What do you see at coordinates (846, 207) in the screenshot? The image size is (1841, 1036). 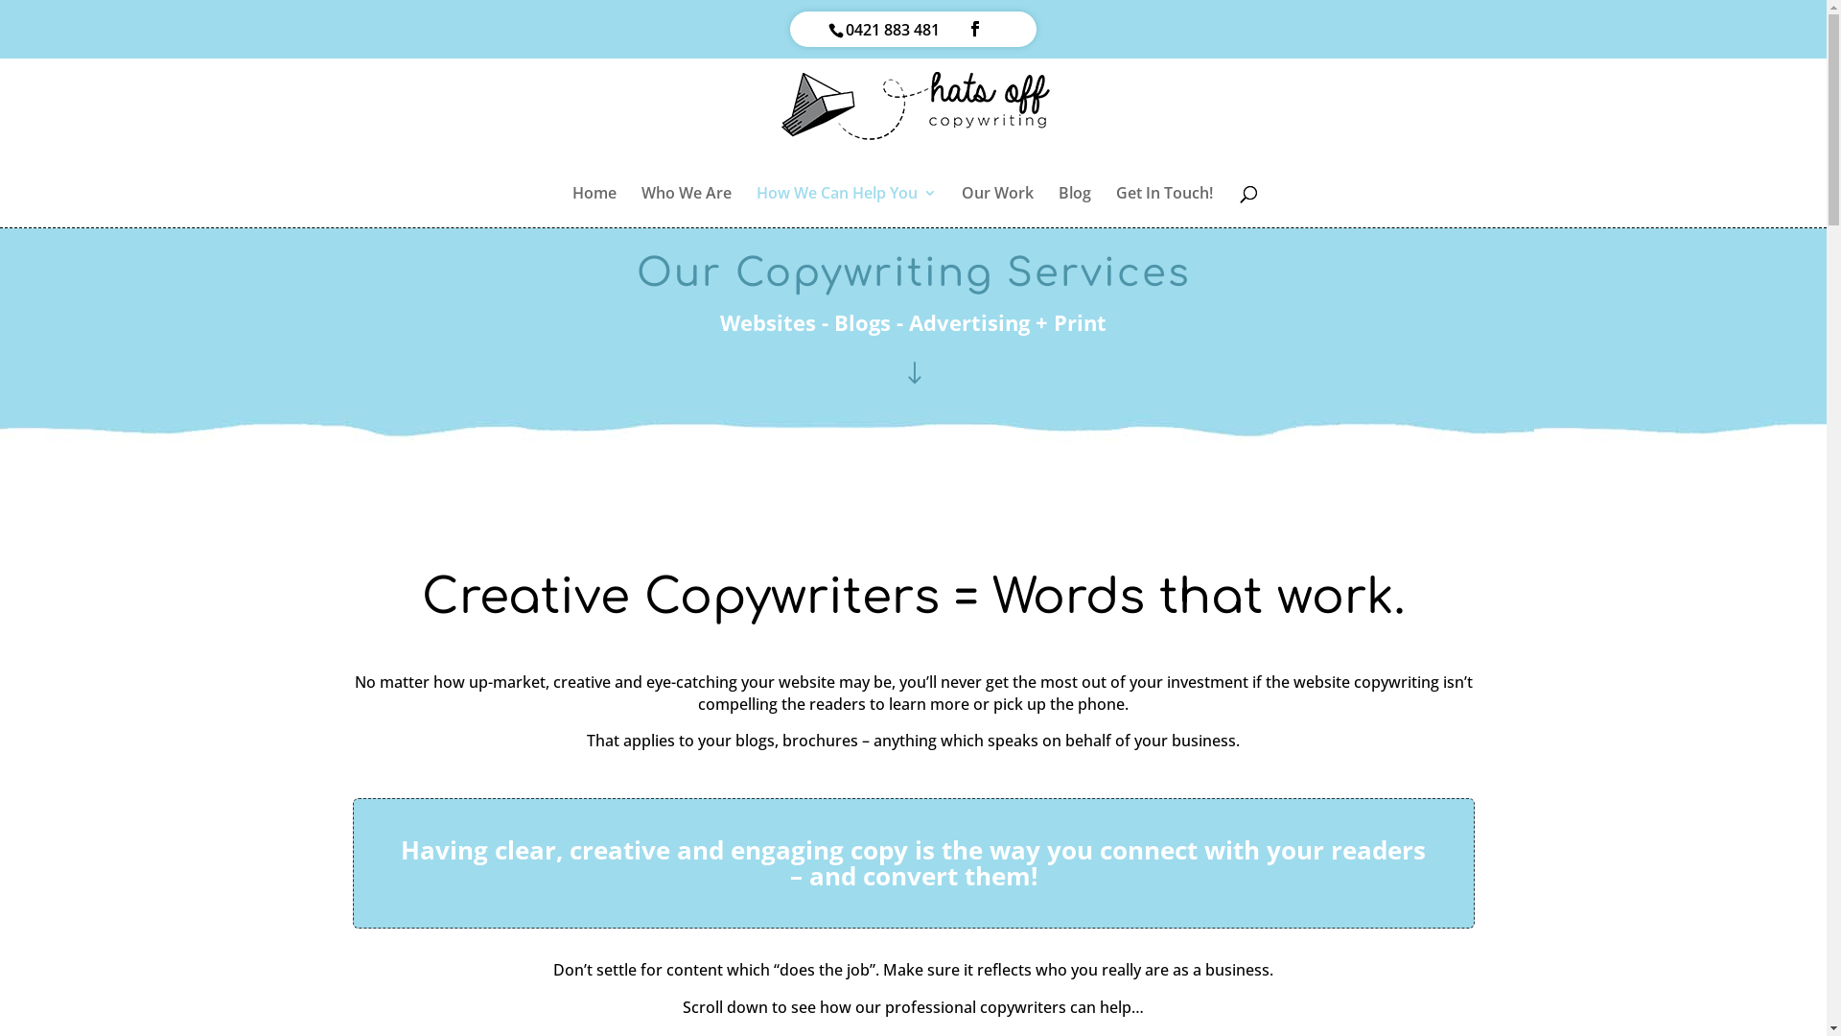 I see `How We Can Help You` at bounding box center [846, 207].